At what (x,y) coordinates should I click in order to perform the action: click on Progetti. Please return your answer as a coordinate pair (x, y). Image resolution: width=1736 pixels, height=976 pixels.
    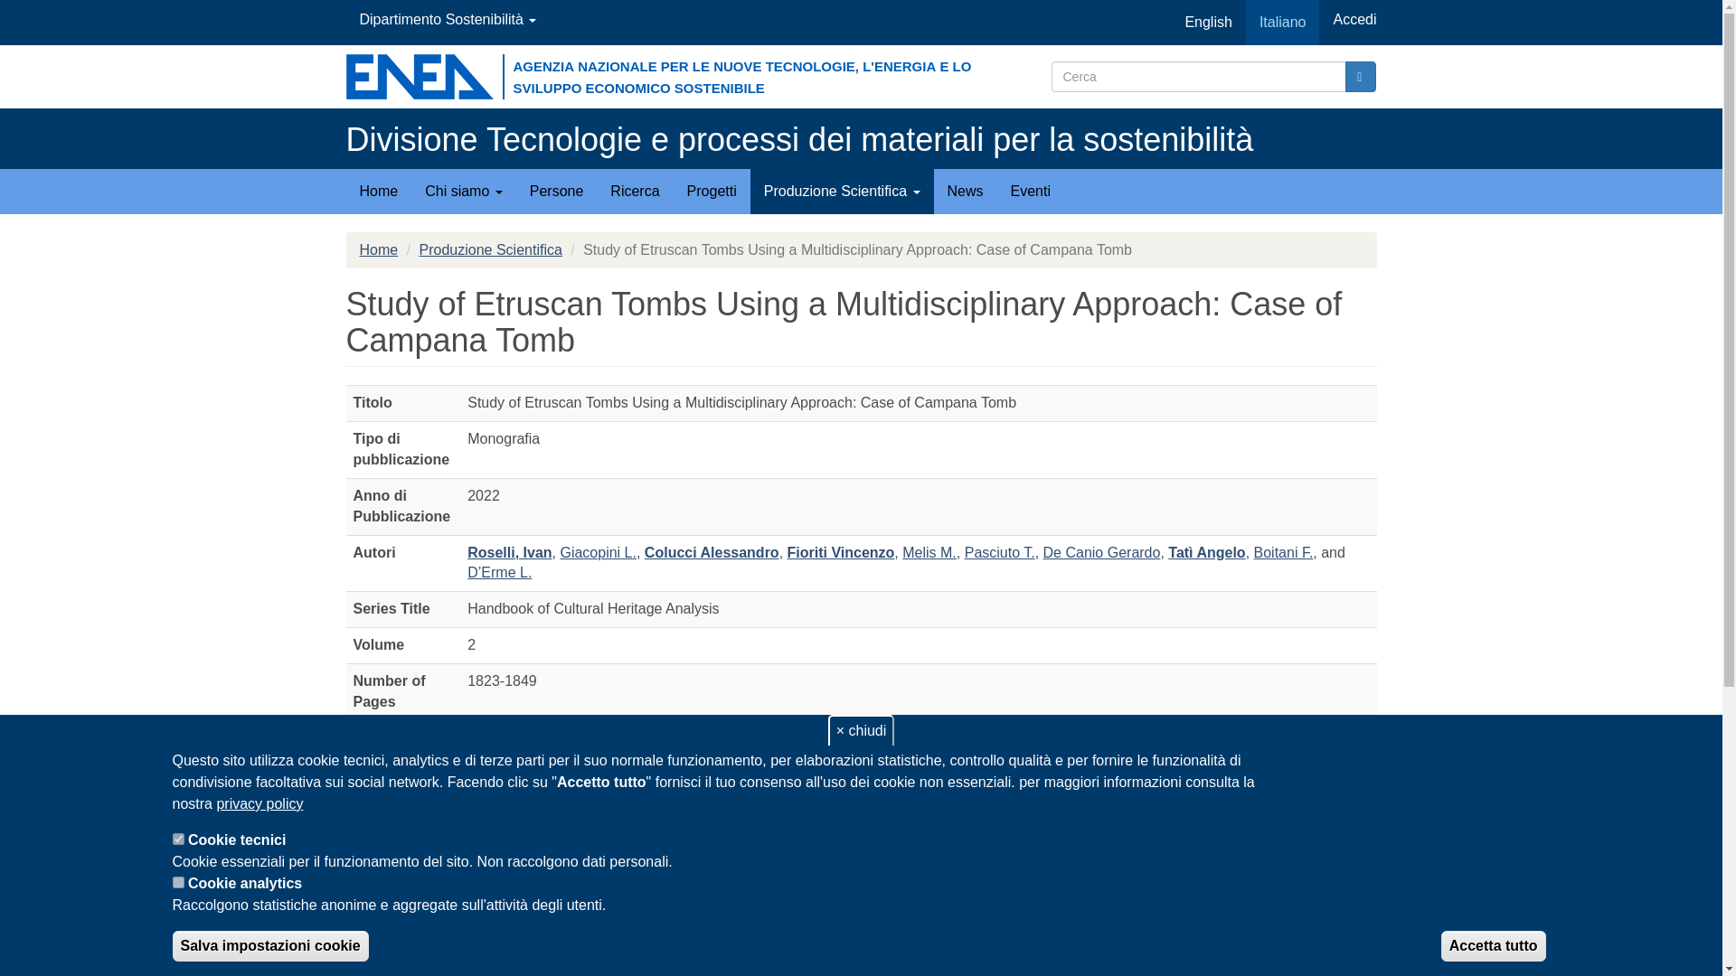
    Looking at the image, I should click on (711, 191).